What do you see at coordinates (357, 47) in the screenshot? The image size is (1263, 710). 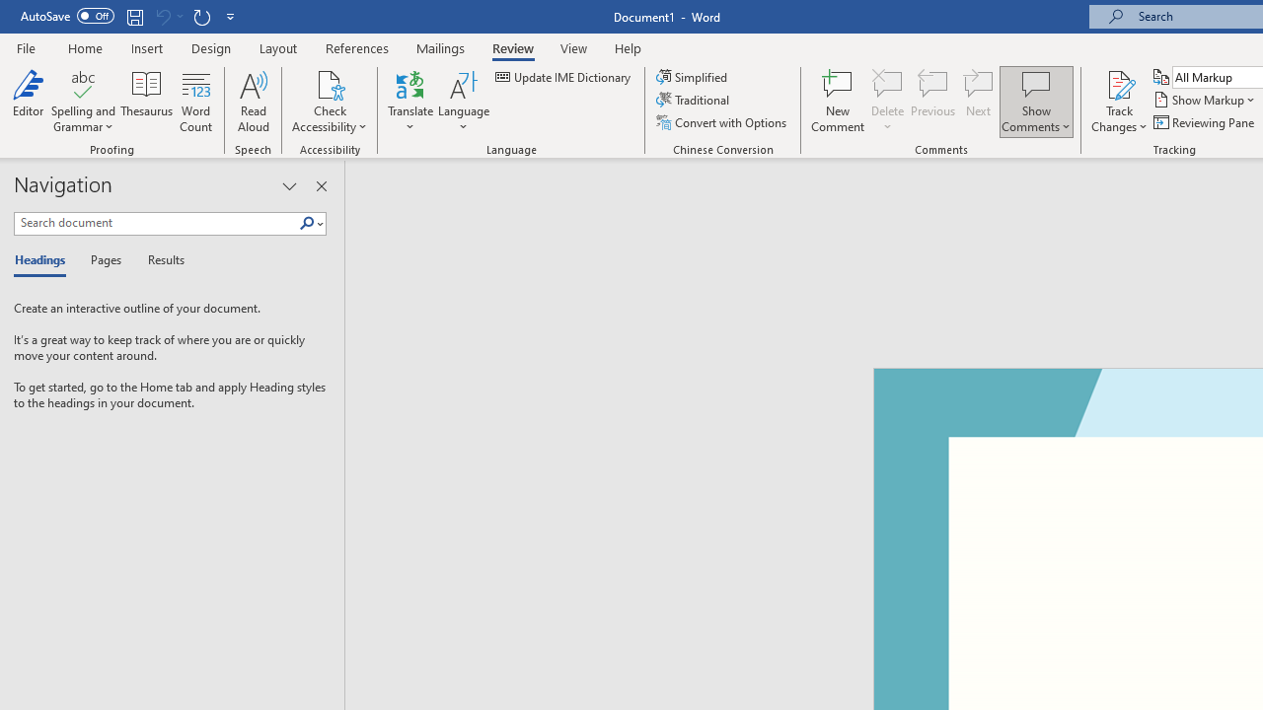 I see `References` at bounding box center [357, 47].